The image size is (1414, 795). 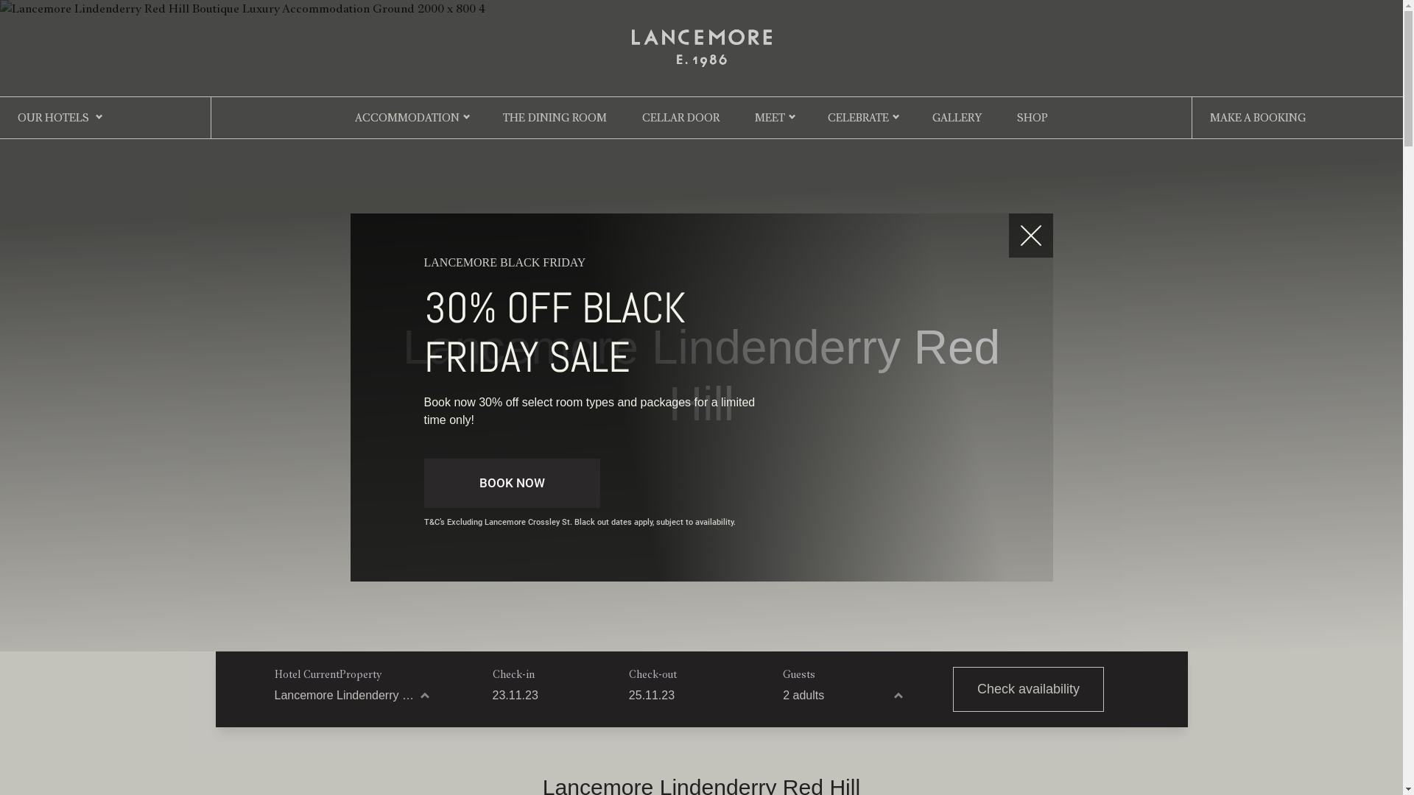 I want to click on CELLAR DOOR, so click(x=680, y=118).